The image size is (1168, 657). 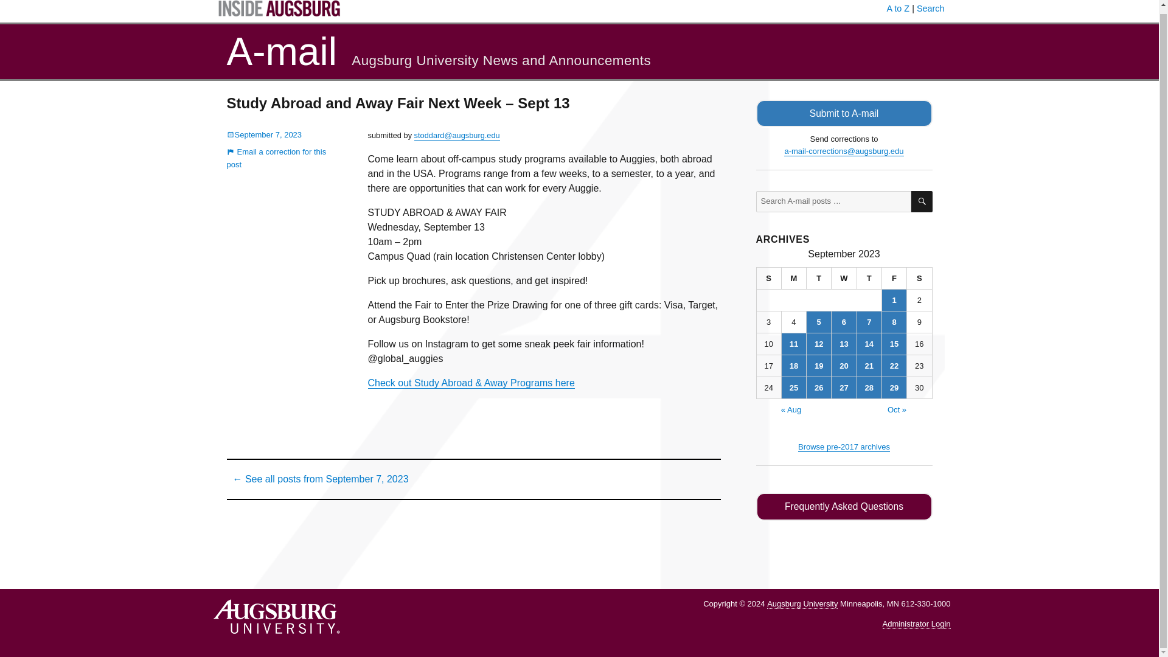 What do you see at coordinates (819, 344) in the screenshot?
I see `12` at bounding box center [819, 344].